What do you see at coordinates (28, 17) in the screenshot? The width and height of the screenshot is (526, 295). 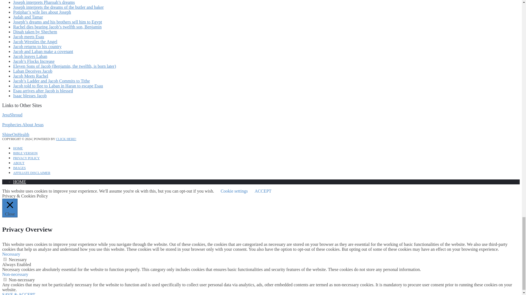 I see `Judah and Tamar` at bounding box center [28, 17].